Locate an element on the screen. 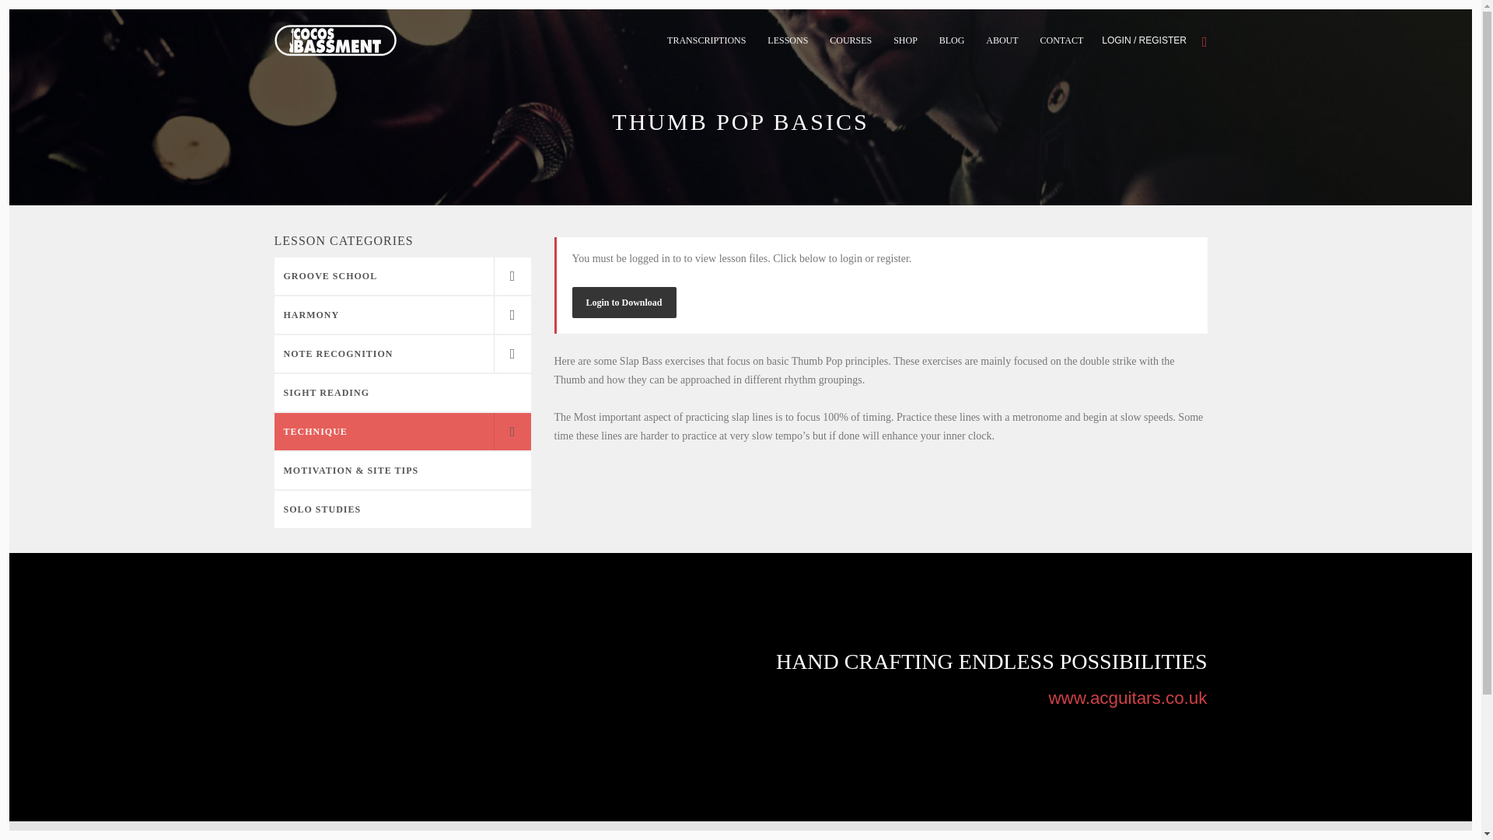 Image resolution: width=1493 pixels, height=840 pixels. NOTE RECOGNITION is located at coordinates (401, 353).